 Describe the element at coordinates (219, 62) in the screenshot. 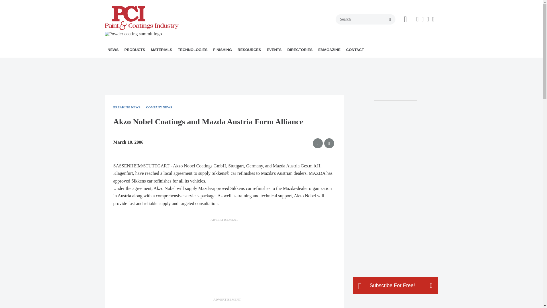

I see `POWDER COATINGS` at that location.